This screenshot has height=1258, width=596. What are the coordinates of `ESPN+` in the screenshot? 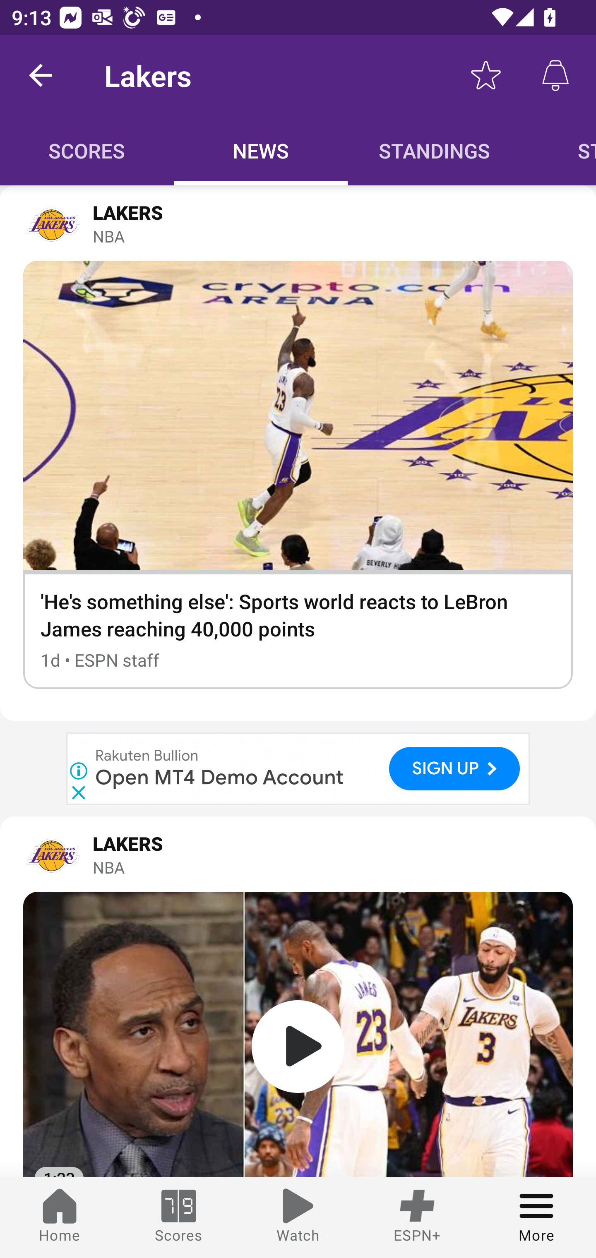 It's located at (417, 1217).